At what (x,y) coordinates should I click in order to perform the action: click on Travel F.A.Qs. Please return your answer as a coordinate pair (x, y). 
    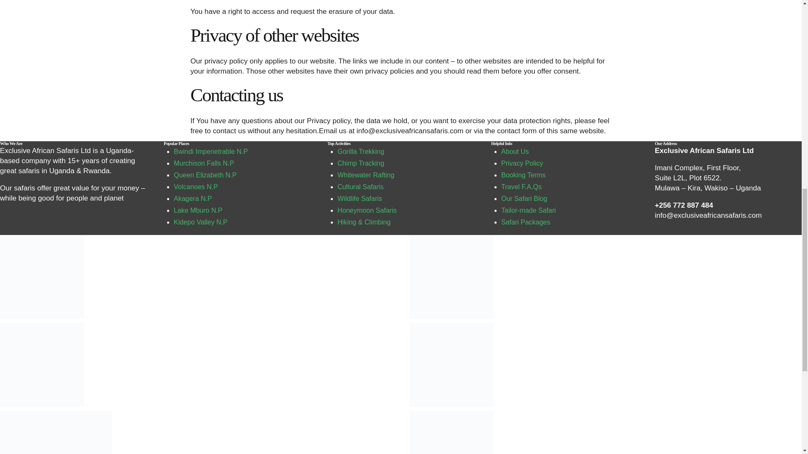
    Looking at the image, I should click on (521, 187).